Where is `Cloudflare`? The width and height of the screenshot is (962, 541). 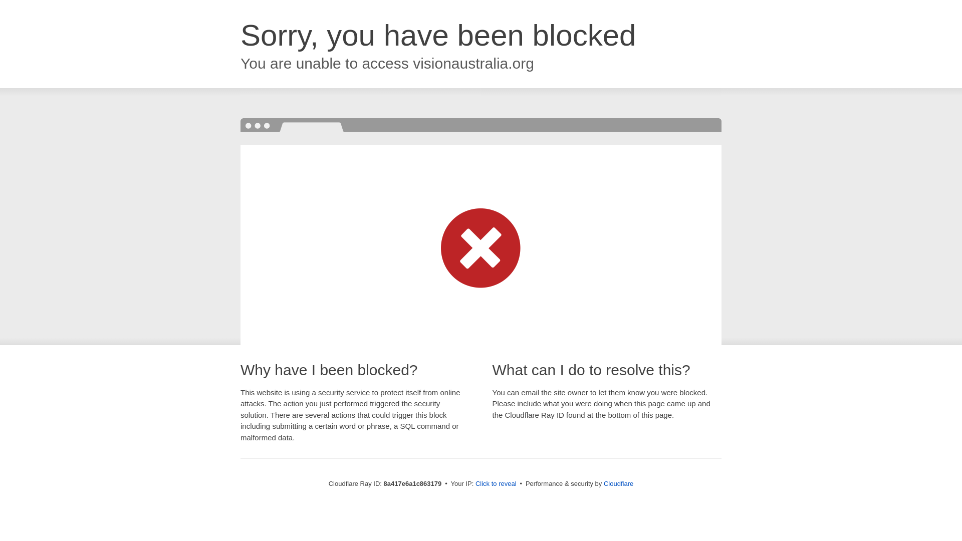
Cloudflare is located at coordinates (618, 483).